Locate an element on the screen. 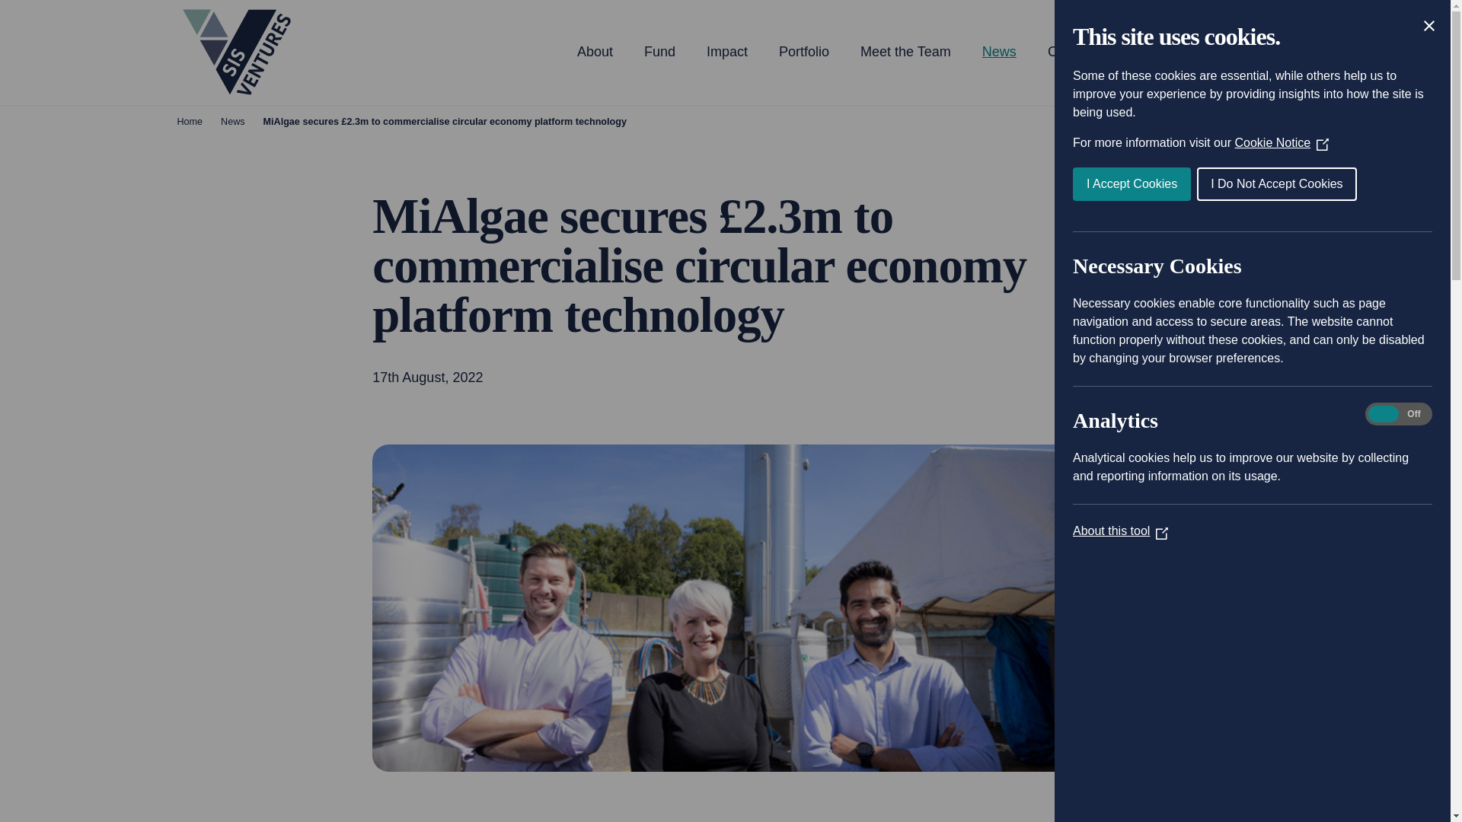  Impact is located at coordinates (726, 52).